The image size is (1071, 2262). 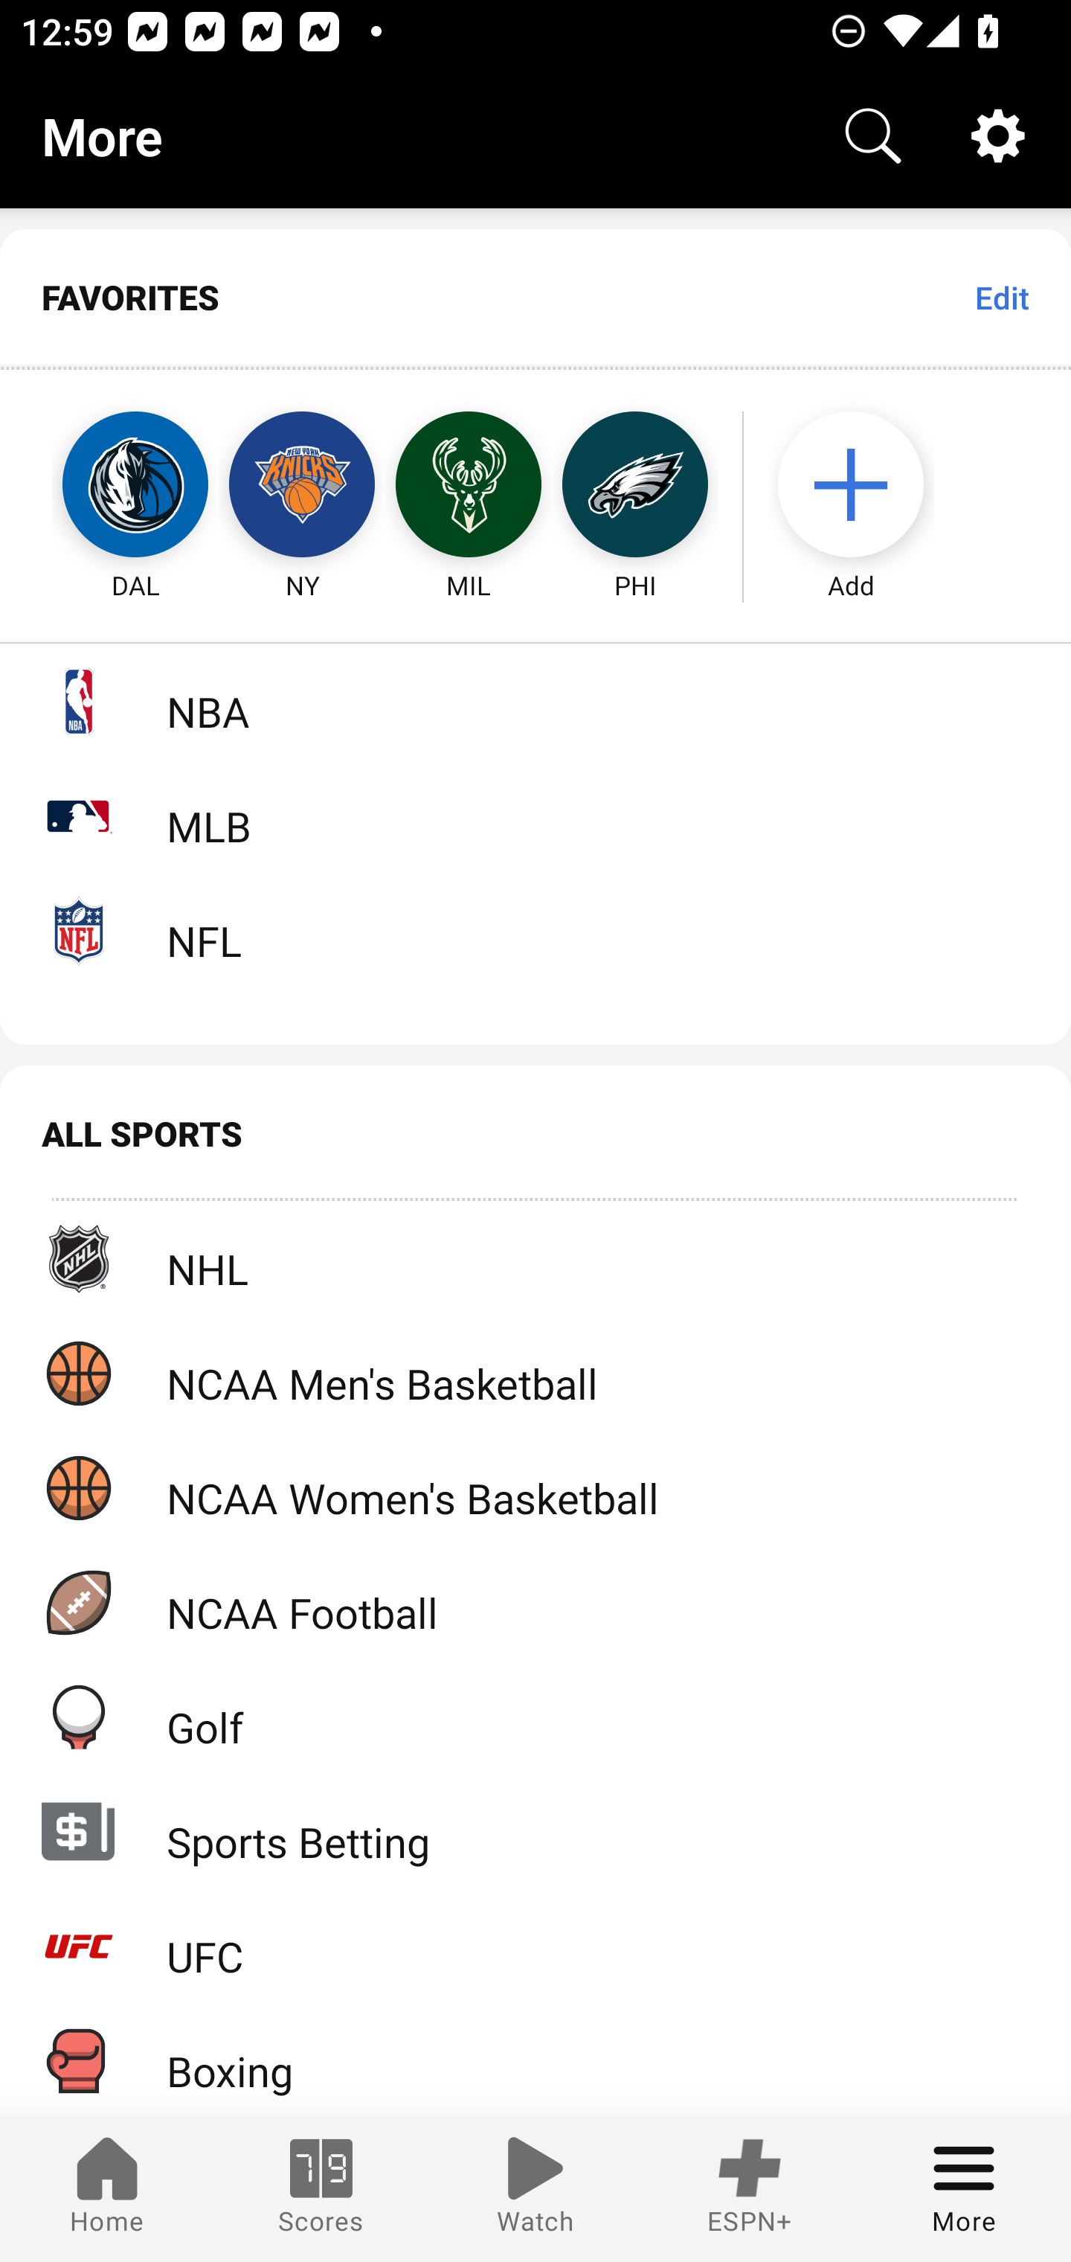 I want to click on Watch, so click(x=535, y=2189).